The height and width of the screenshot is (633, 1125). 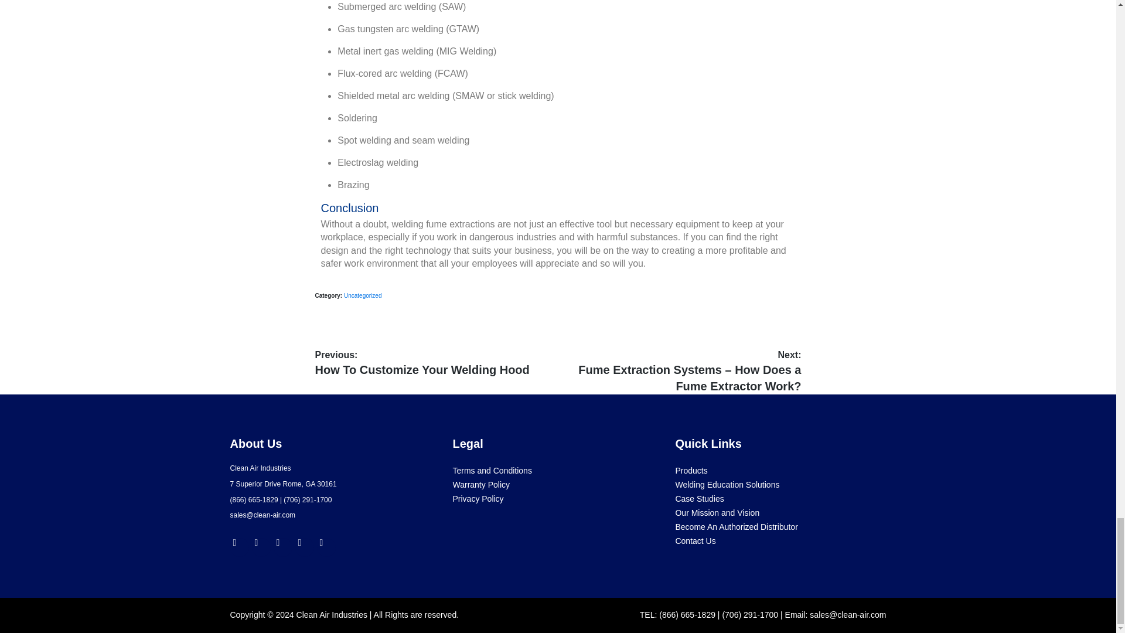 I want to click on Explore some of our success stories, so click(x=699, y=498).